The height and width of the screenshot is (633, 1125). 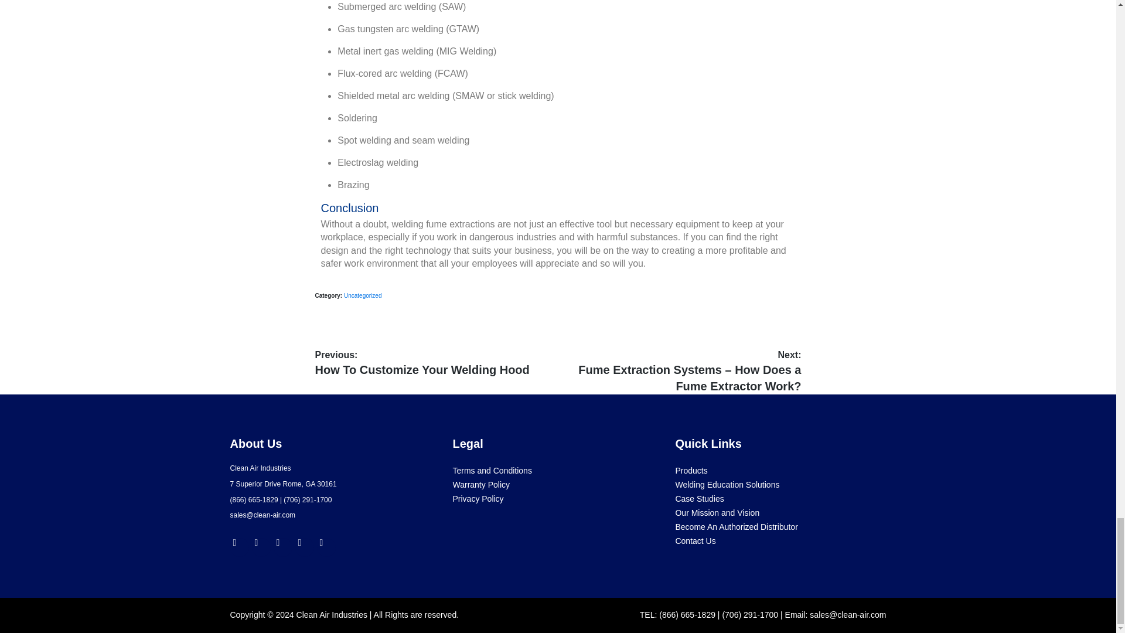 I want to click on Explore some of our success stories, so click(x=699, y=498).